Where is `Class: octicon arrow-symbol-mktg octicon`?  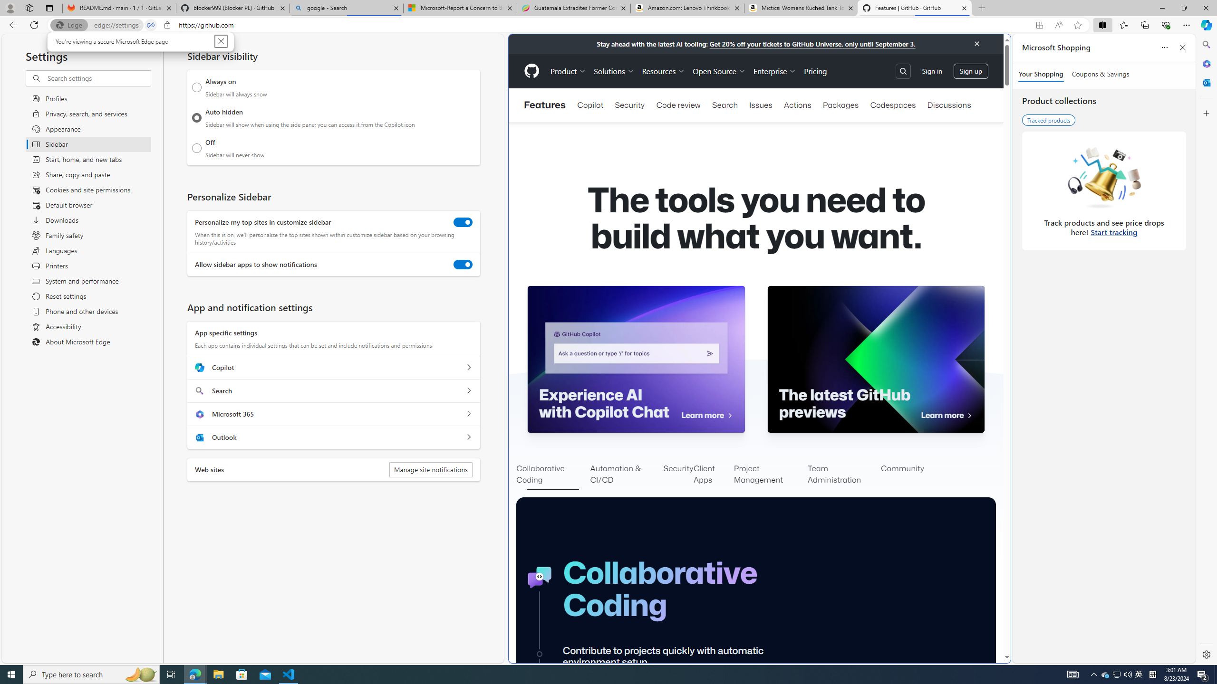
Class: octicon arrow-symbol-mktg octicon is located at coordinates (969, 416).